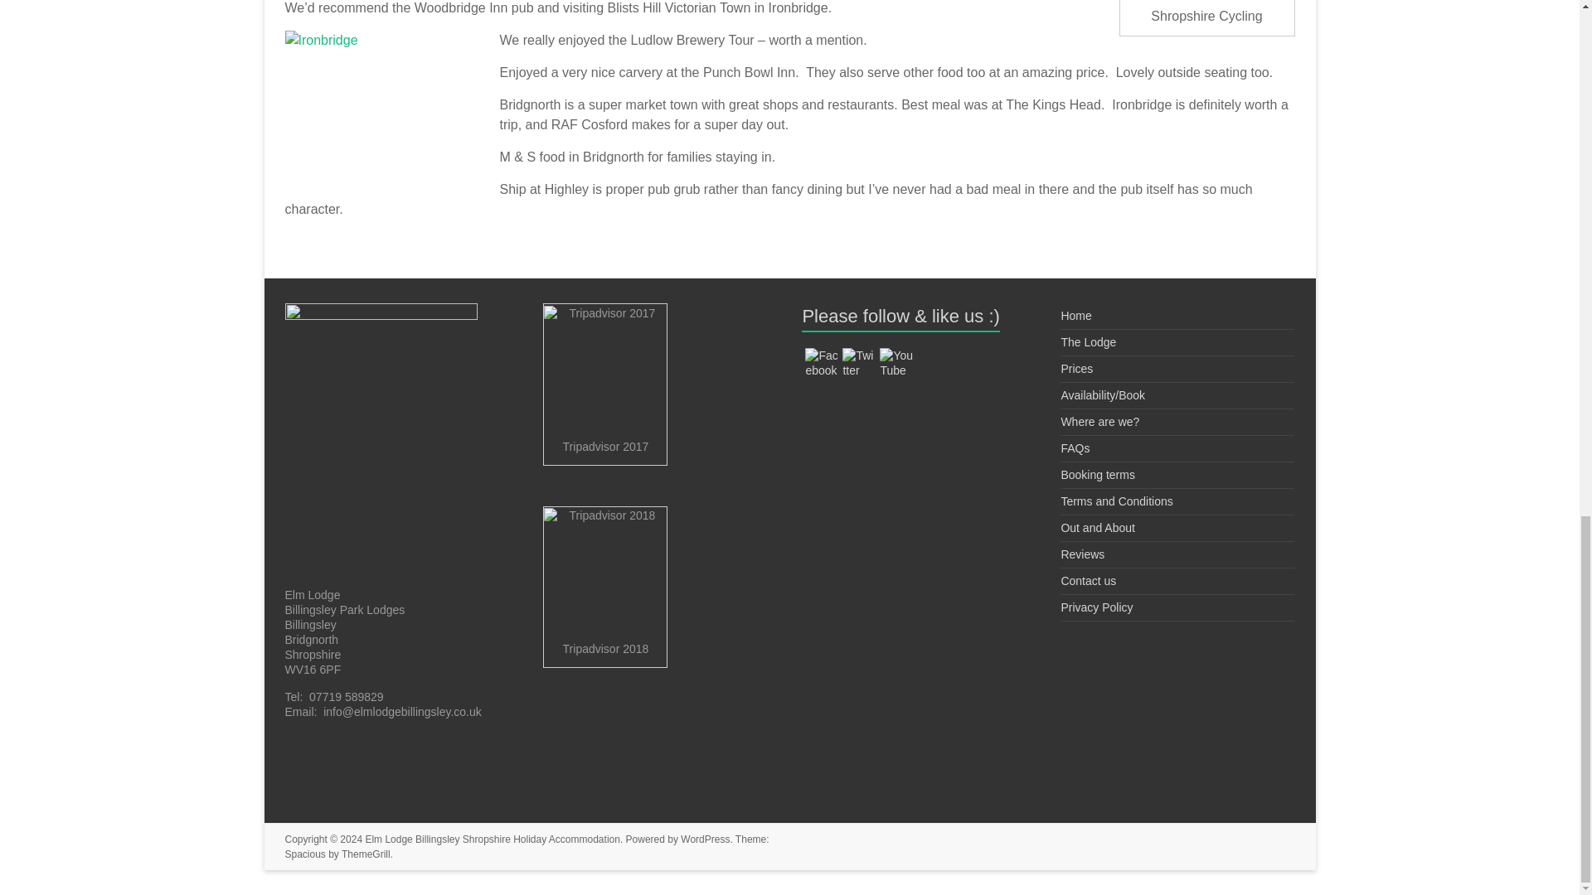 Image resolution: width=1592 pixels, height=895 pixels. Describe the element at coordinates (1088, 580) in the screenshot. I see `Contact us` at that location.